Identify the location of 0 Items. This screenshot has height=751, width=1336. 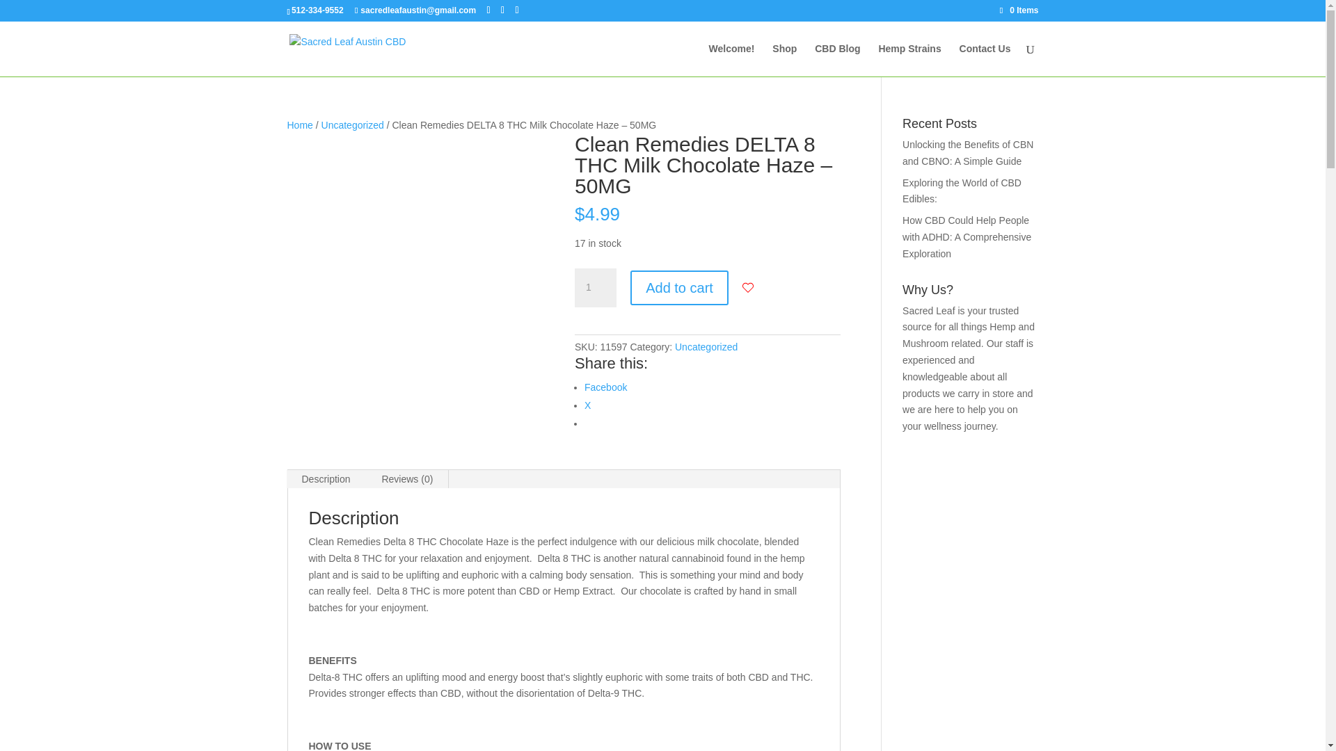
(1019, 10).